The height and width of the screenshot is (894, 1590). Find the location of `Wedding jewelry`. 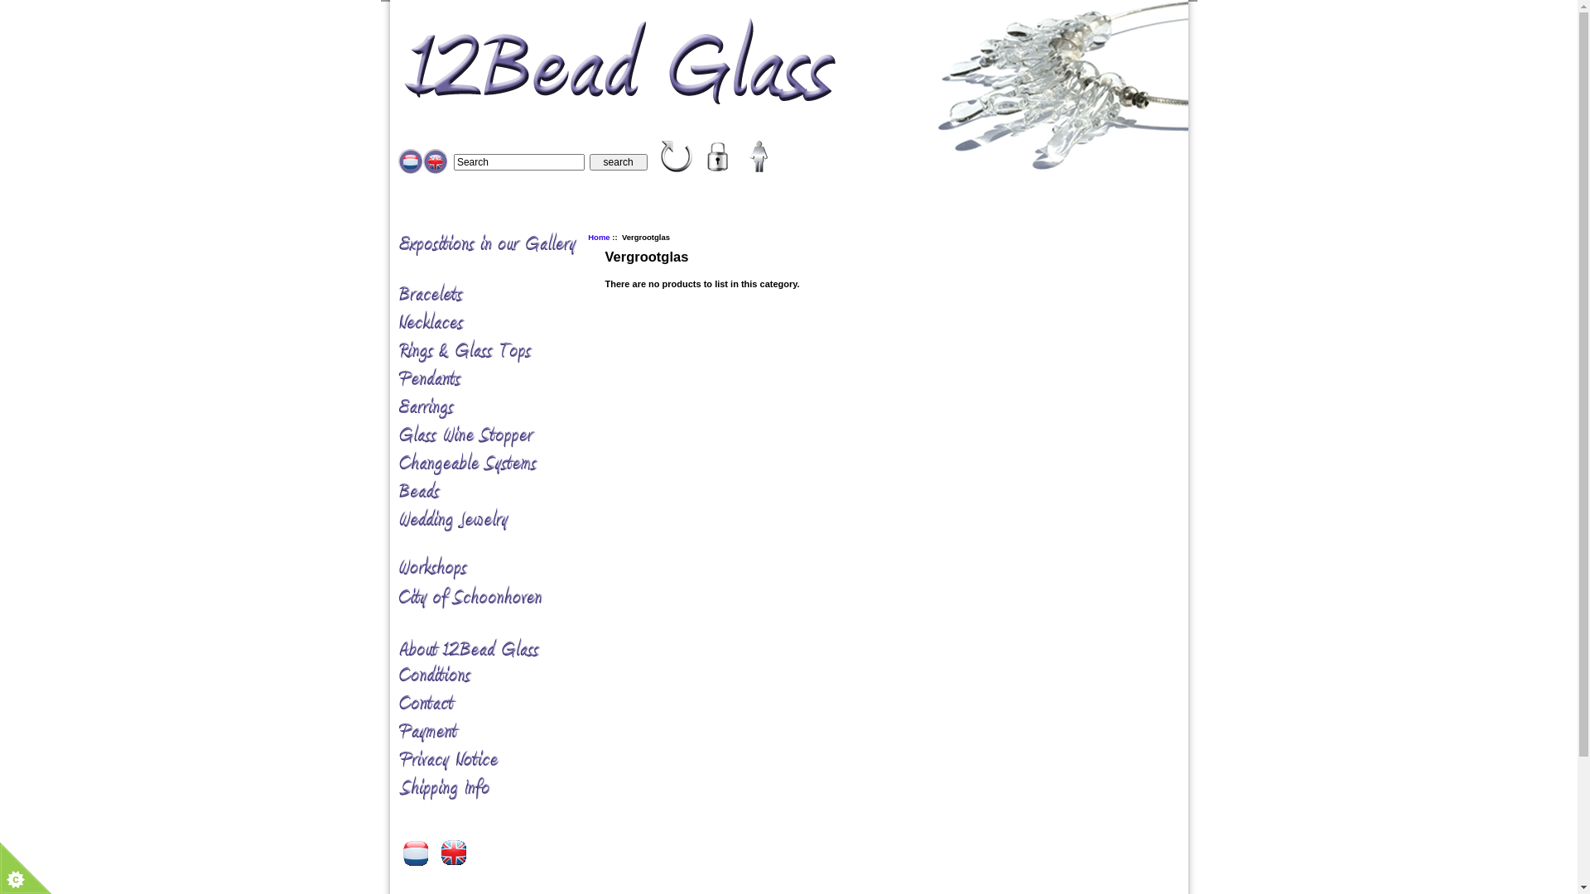

Wedding jewelry is located at coordinates (499, 521).